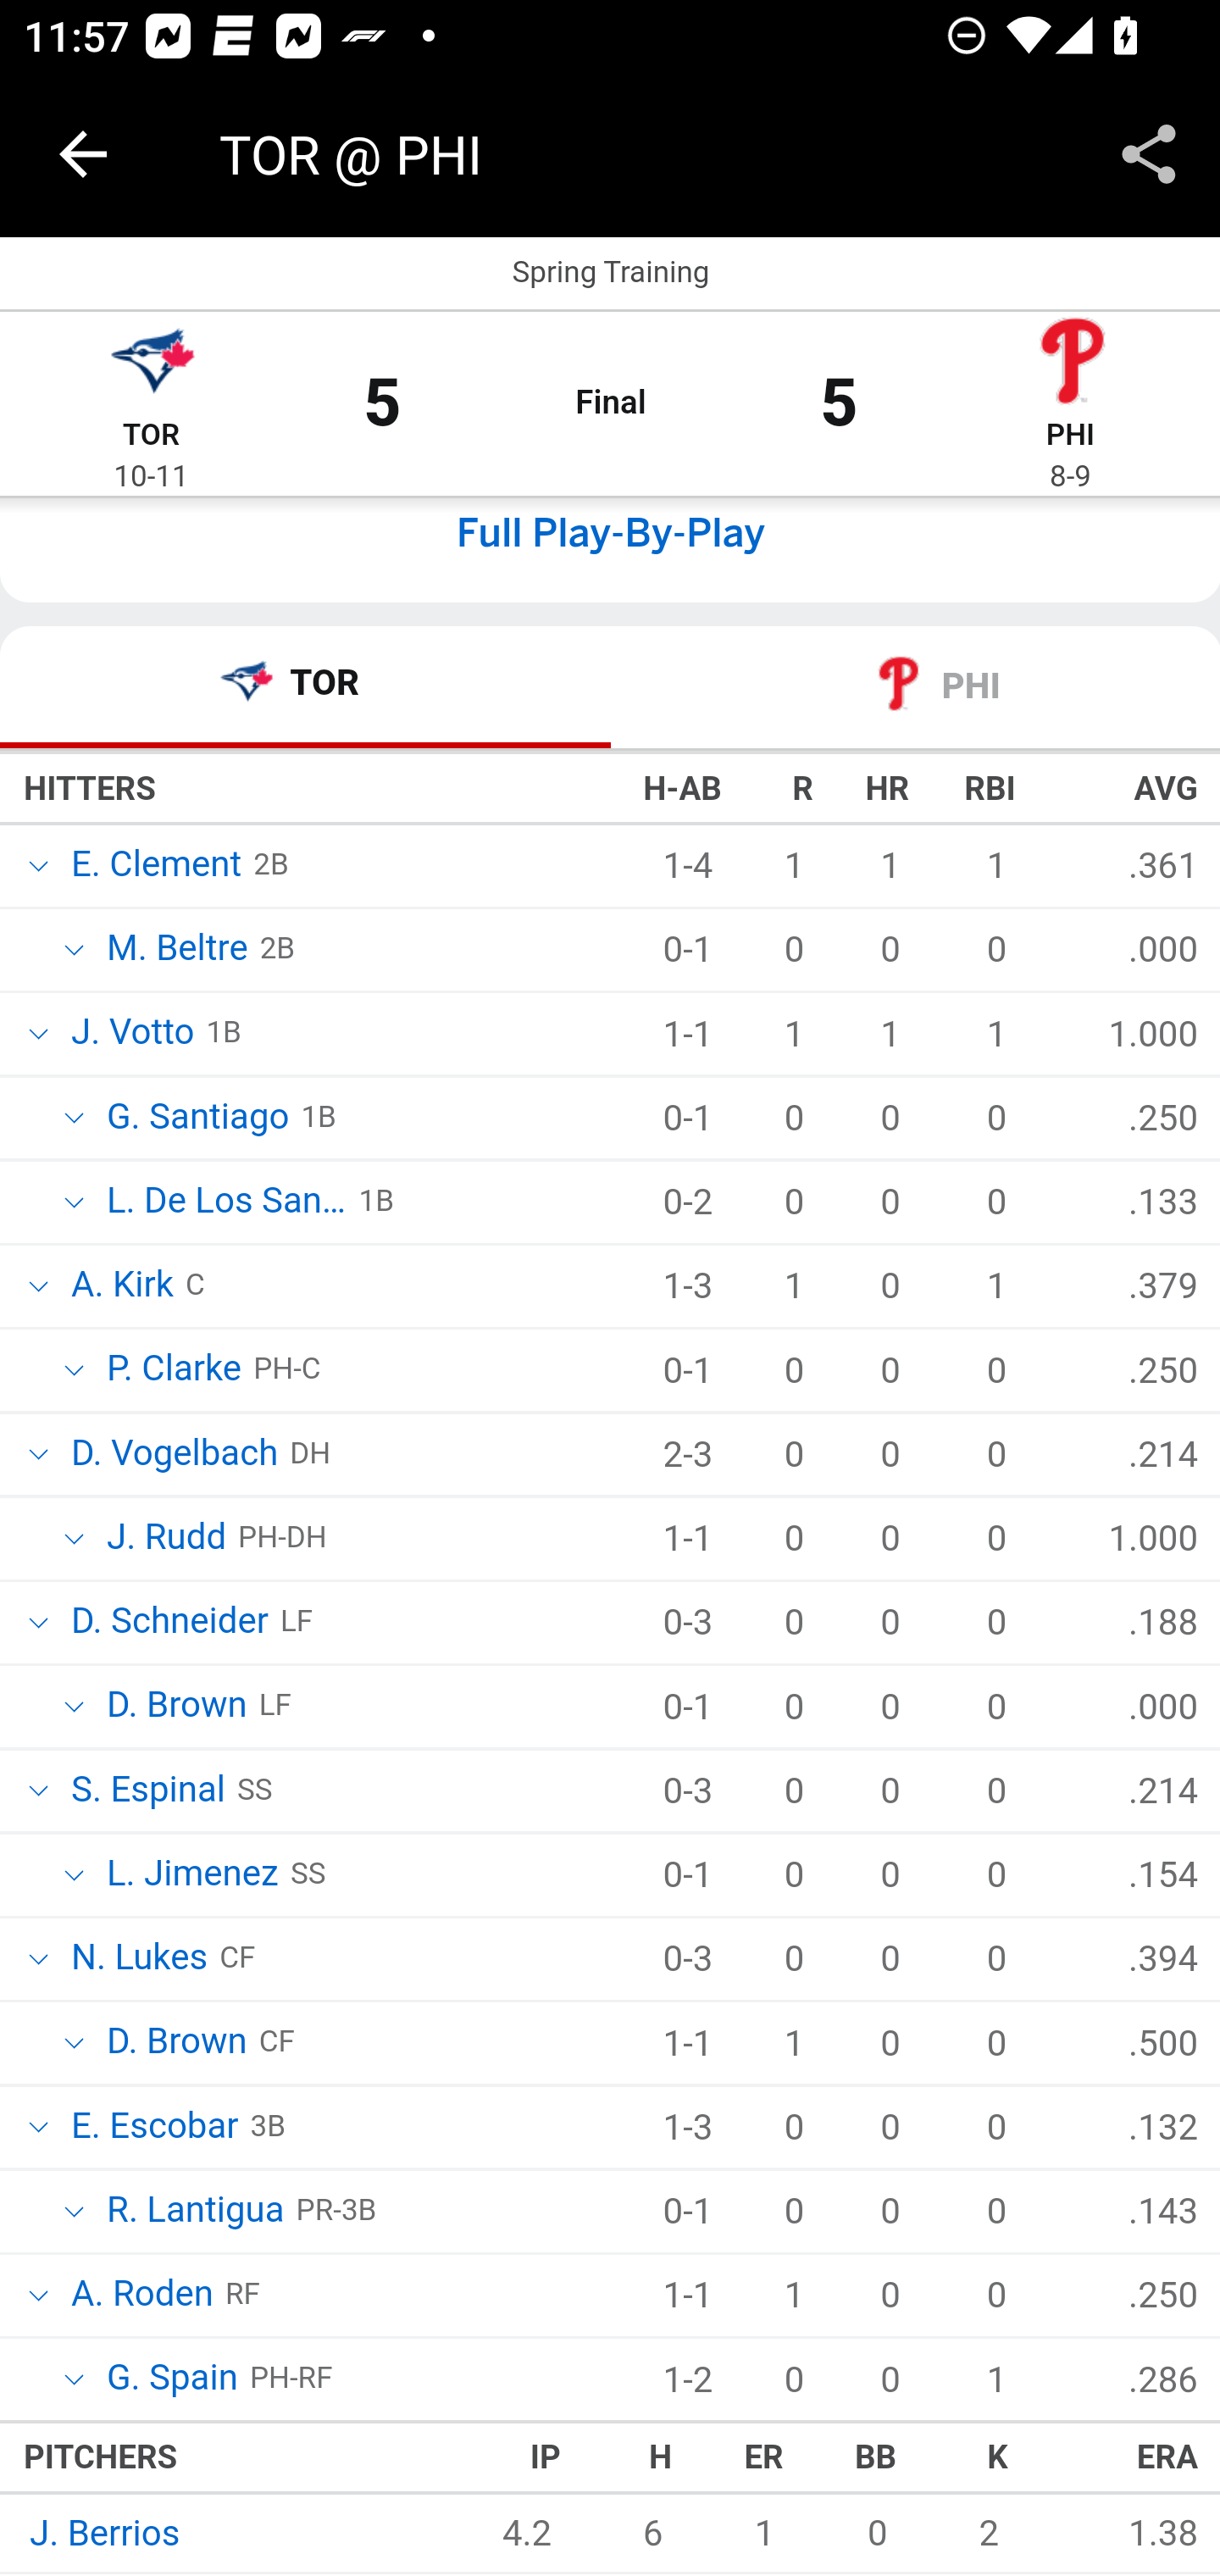 The image size is (1220, 2576). I want to click on PHI, so click(915, 690).